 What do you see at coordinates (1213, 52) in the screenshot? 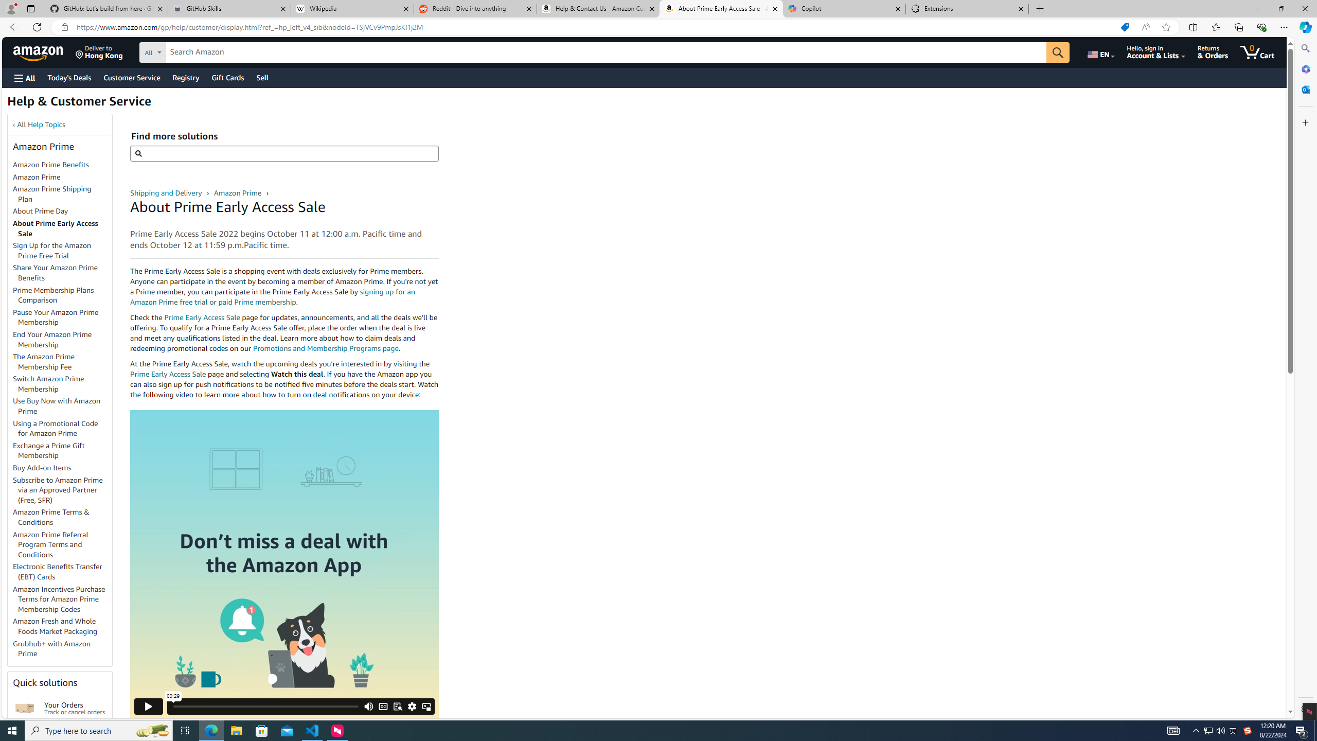
I see `Returns & Orders` at bounding box center [1213, 52].